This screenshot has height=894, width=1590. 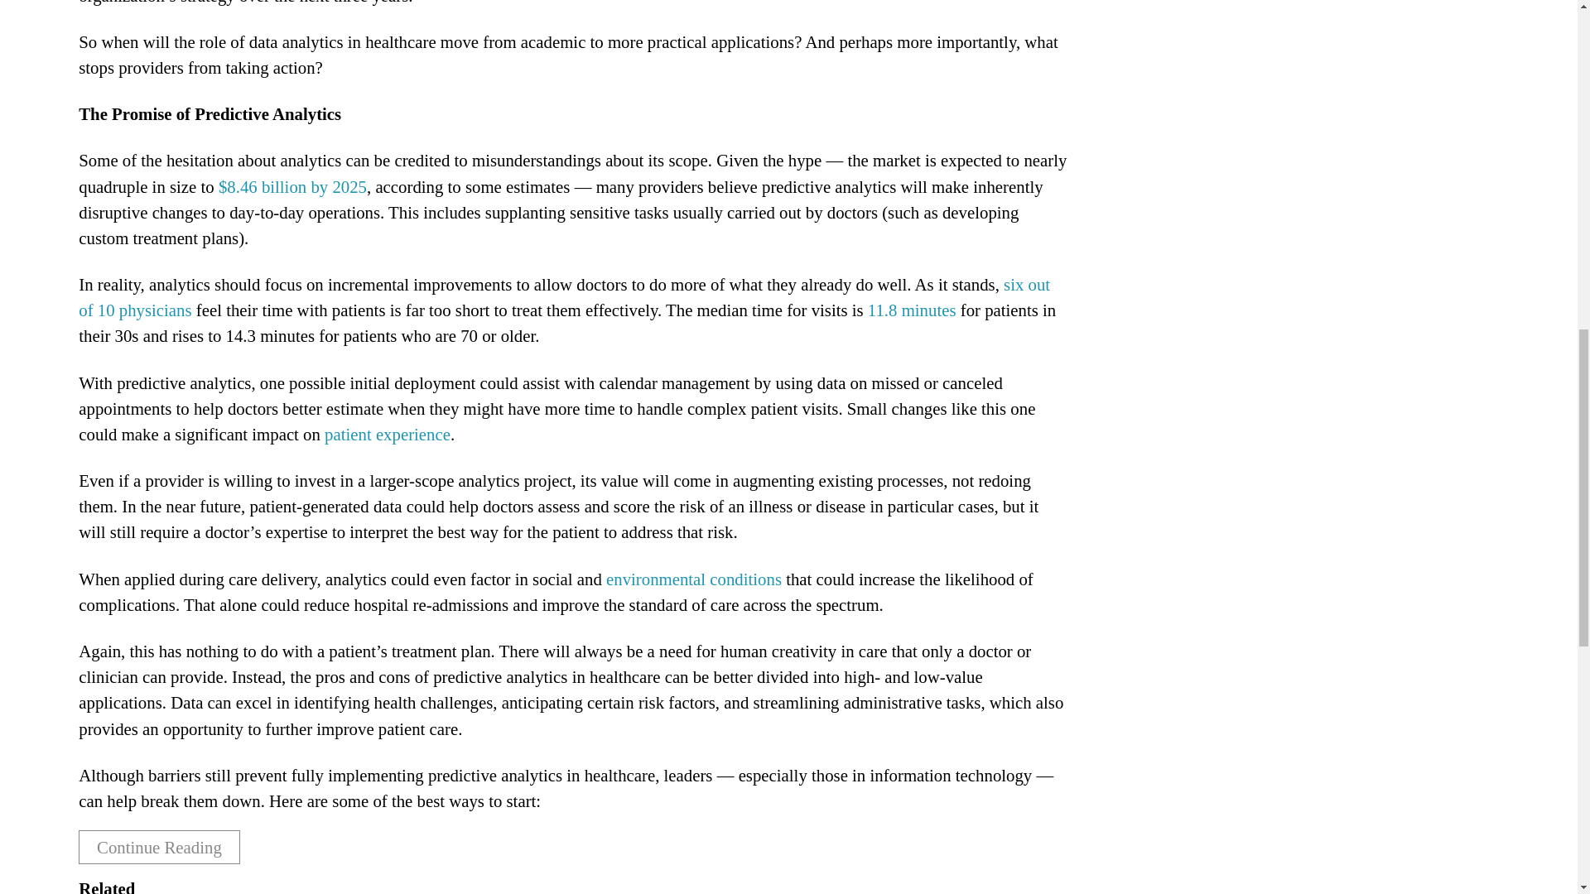 What do you see at coordinates (387, 434) in the screenshot?
I see `patient experience` at bounding box center [387, 434].